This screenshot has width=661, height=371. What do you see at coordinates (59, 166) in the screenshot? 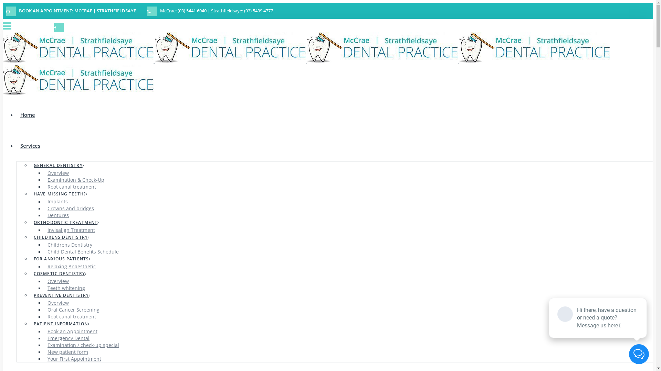
I see `GENERAL DENTISTRY` at bounding box center [59, 166].